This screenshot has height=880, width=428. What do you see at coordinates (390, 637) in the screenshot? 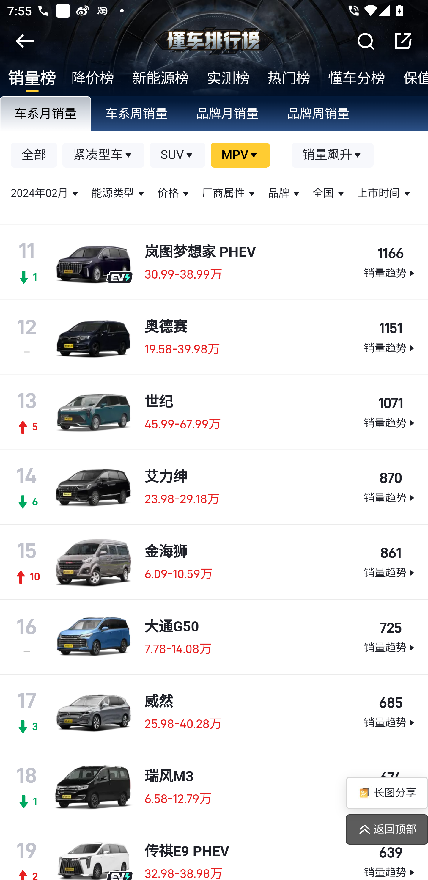
I see `725 销量趋势` at bounding box center [390, 637].